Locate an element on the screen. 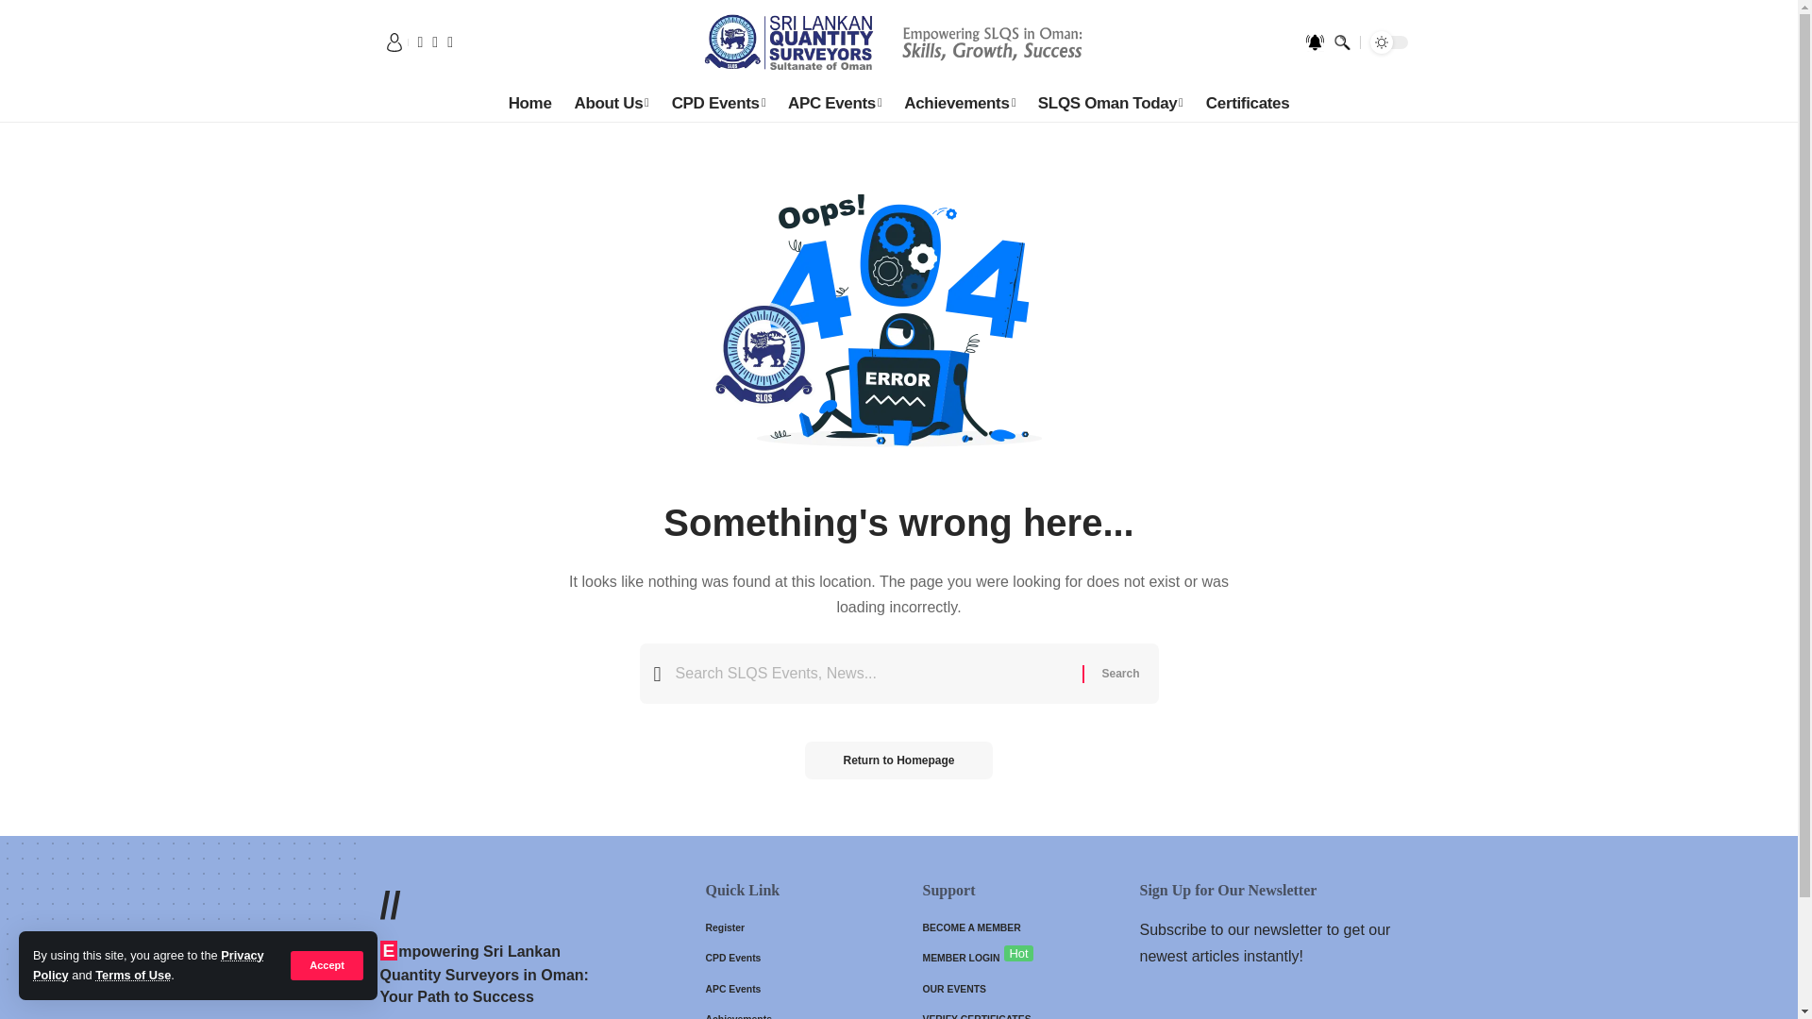 This screenshot has height=1019, width=1812. Home is located at coordinates (530, 103).